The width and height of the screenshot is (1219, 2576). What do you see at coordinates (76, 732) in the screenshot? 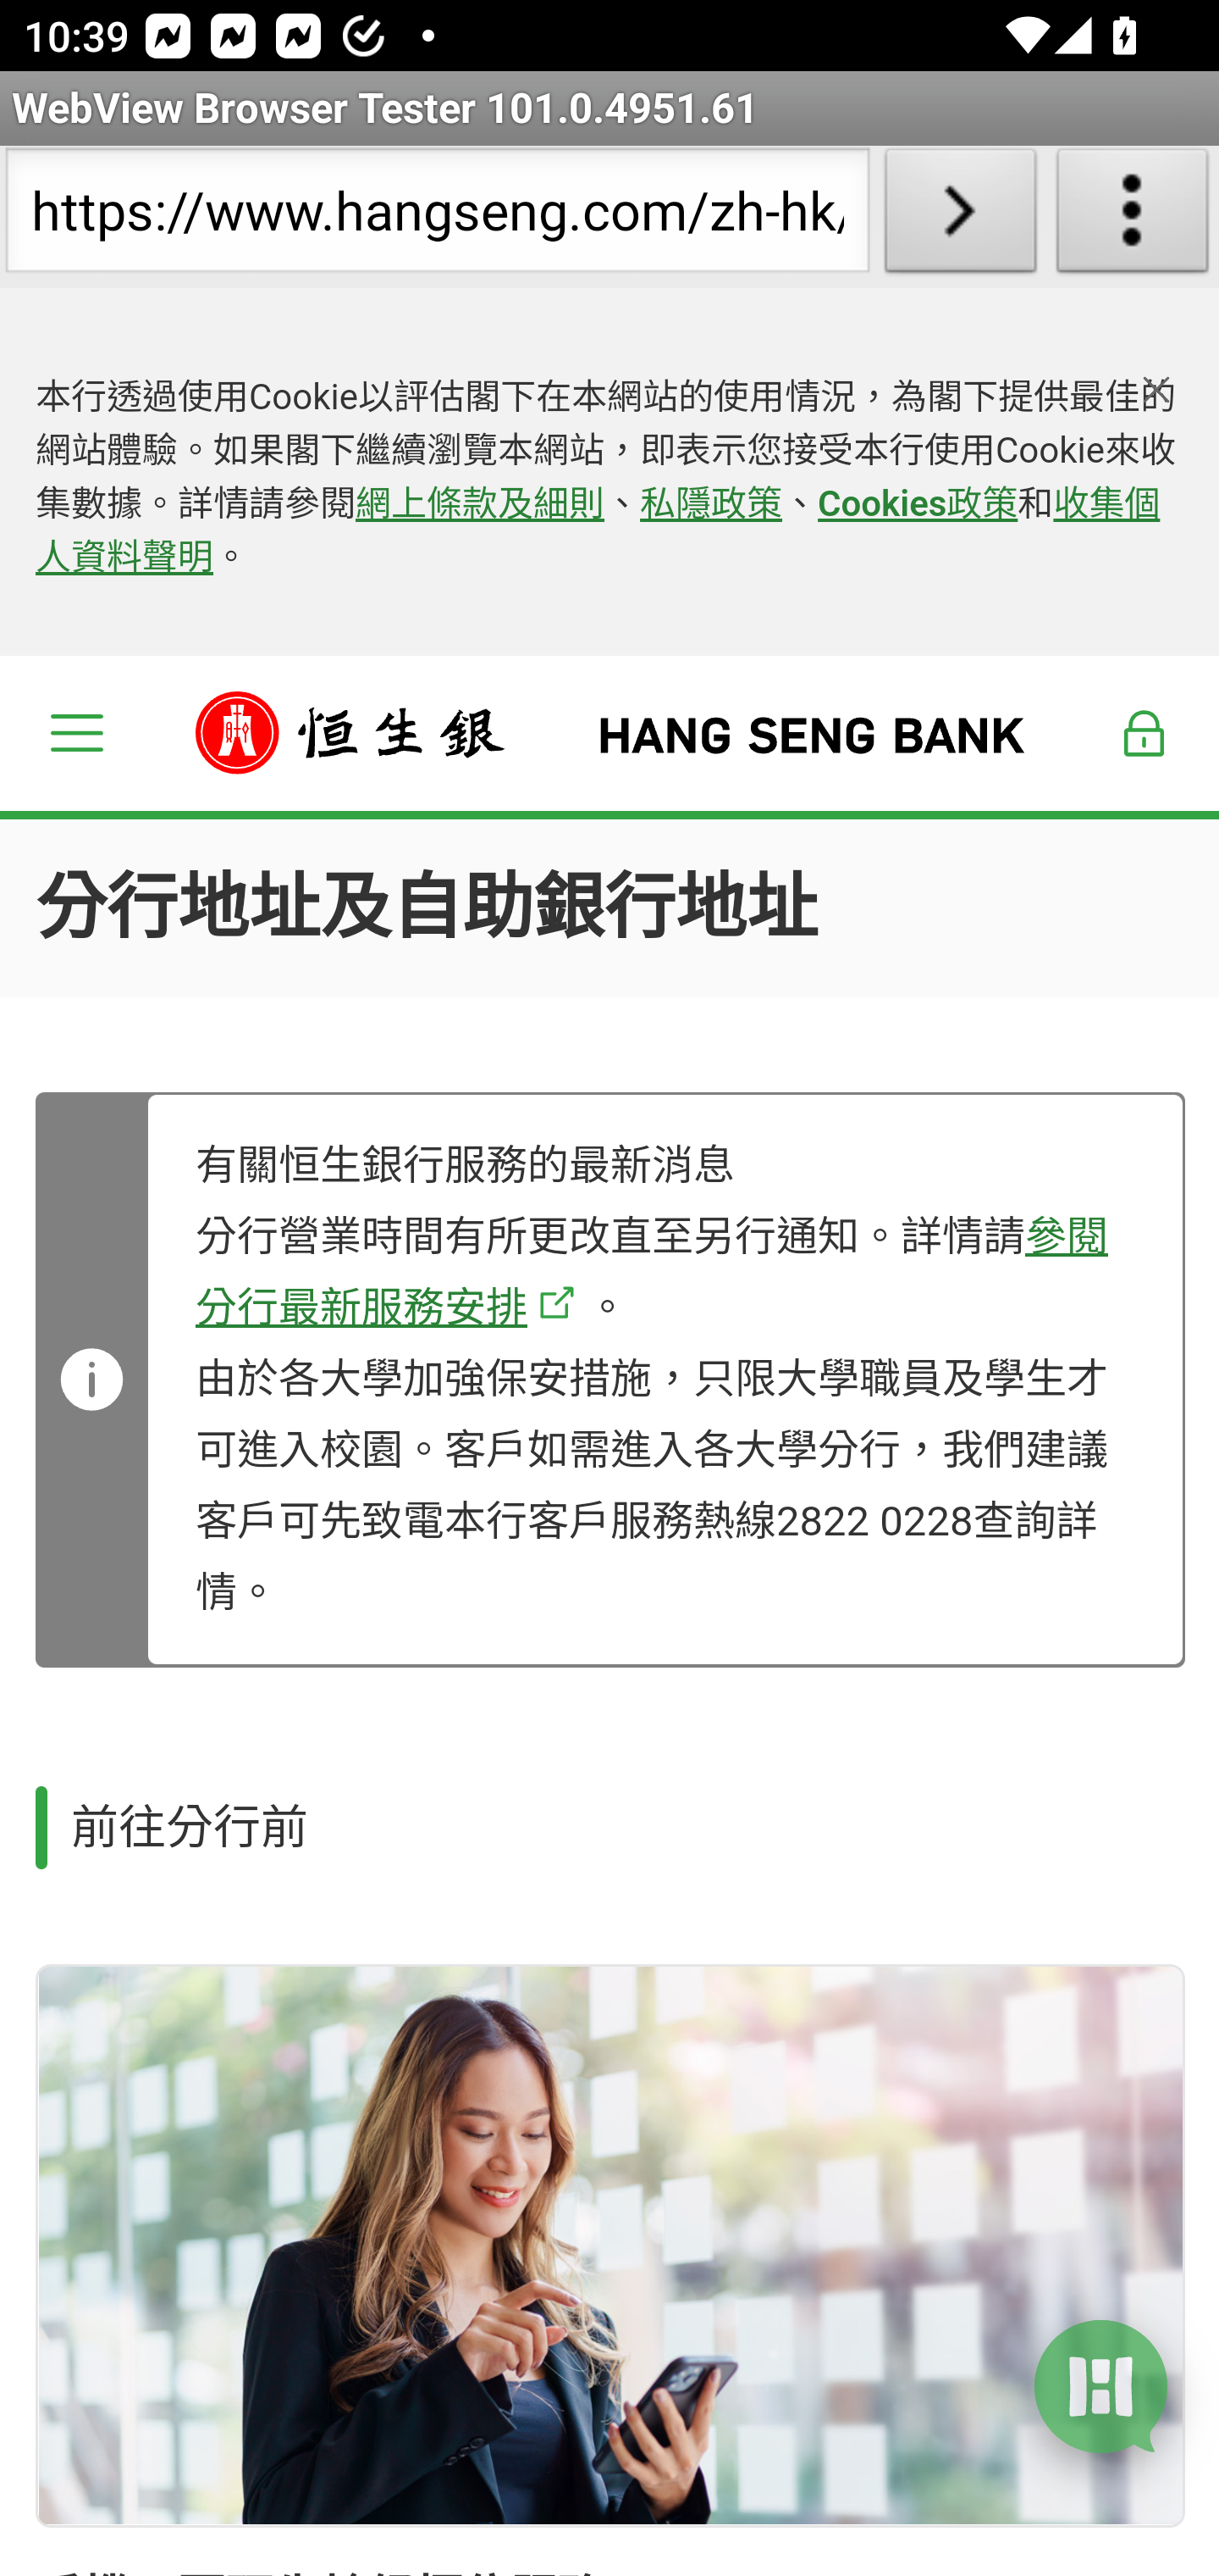
I see `選單` at bounding box center [76, 732].